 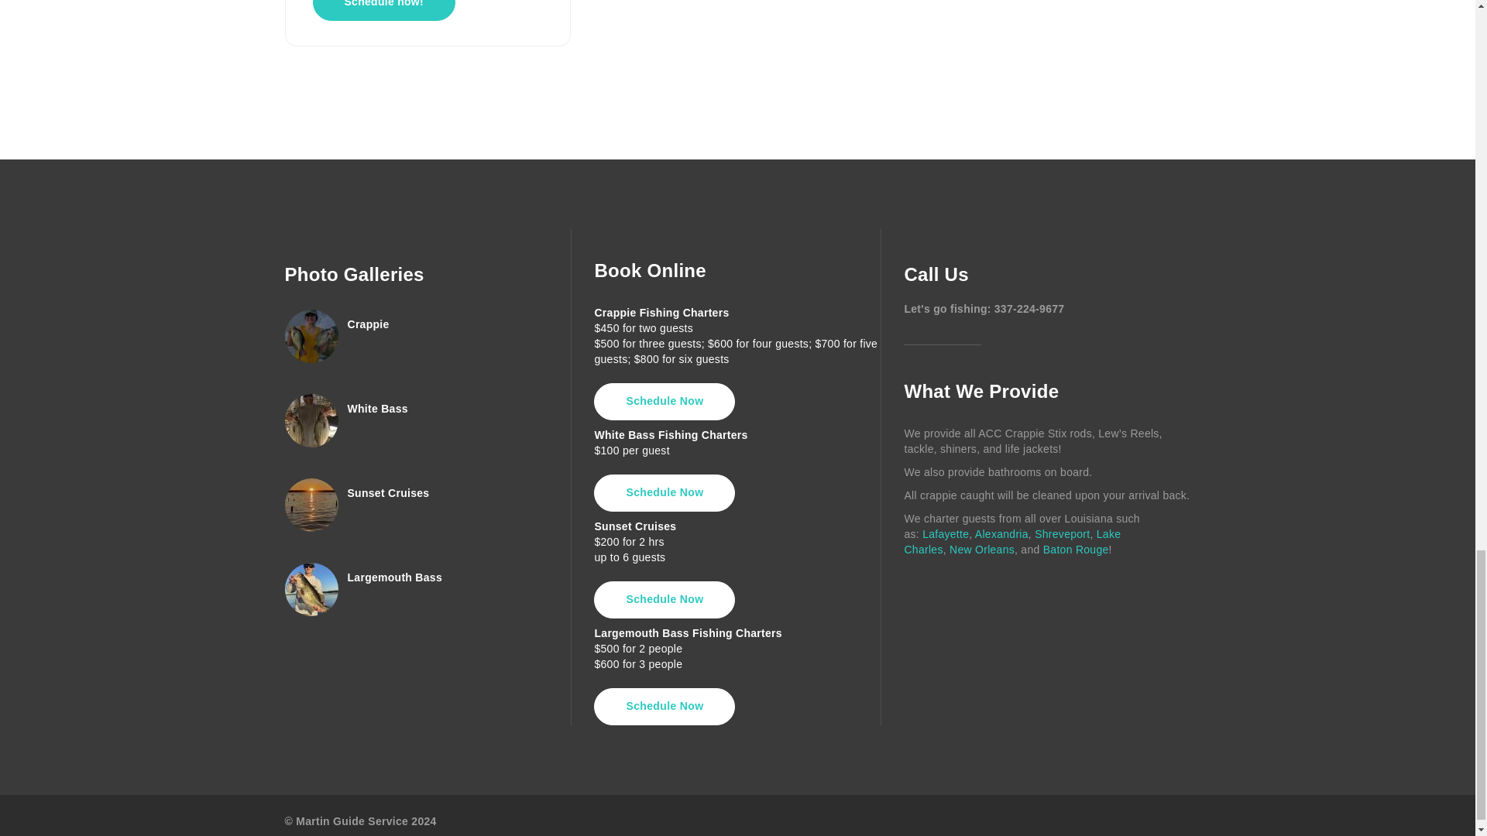 I want to click on Schedule Now, so click(x=664, y=492).